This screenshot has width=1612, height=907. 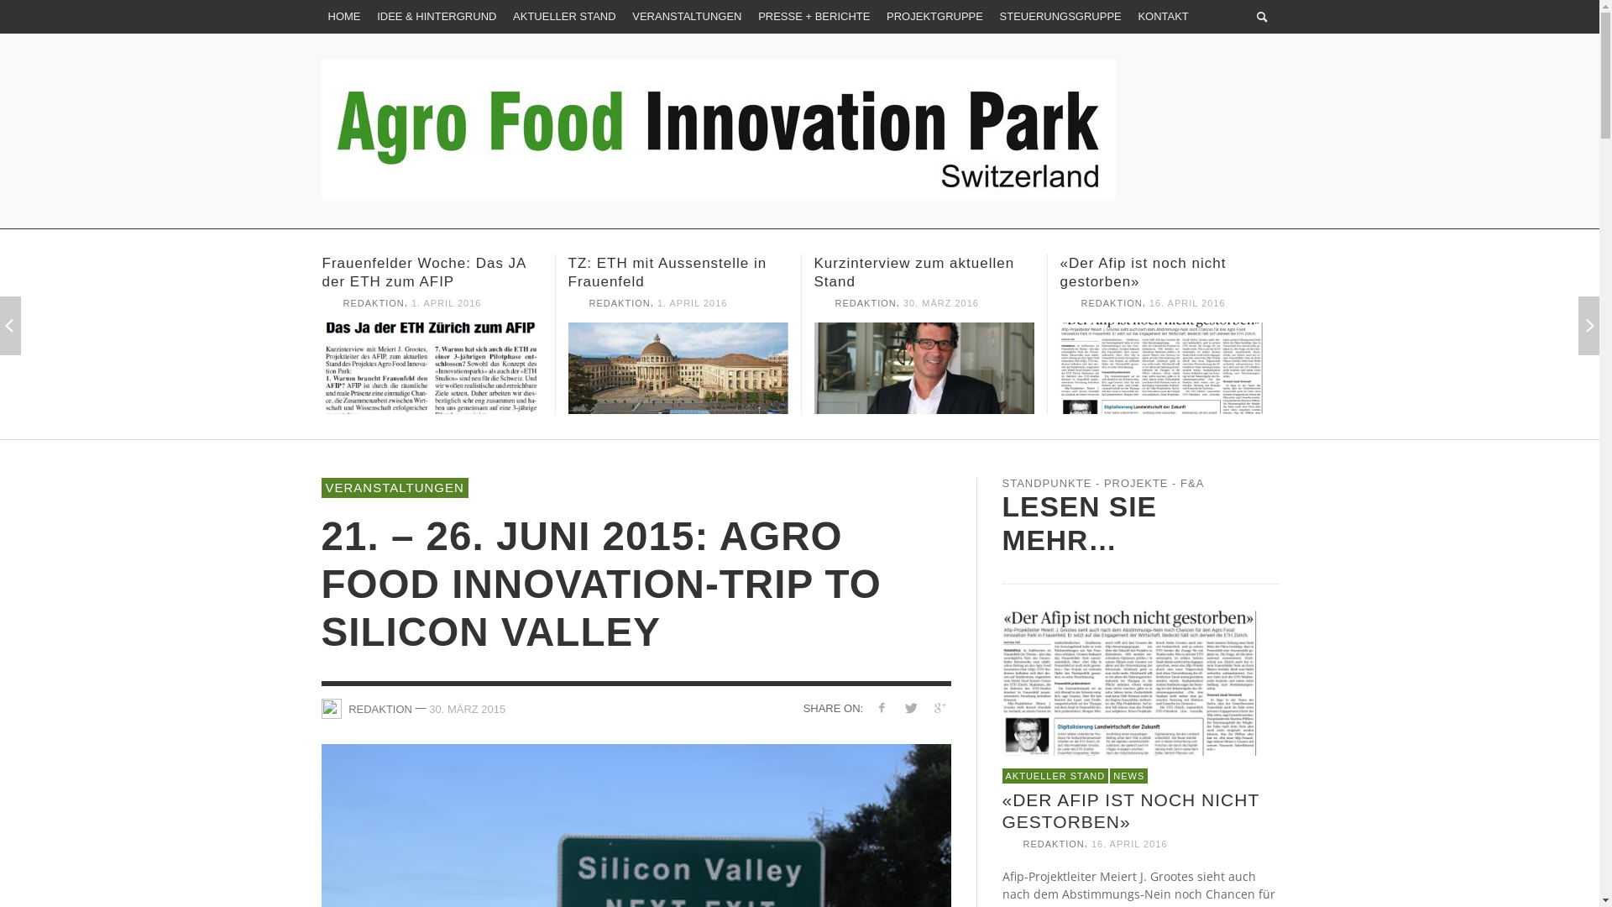 What do you see at coordinates (1061, 17) in the screenshot?
I see `STEUERUNGSGRUPPE` at bounding box center [1061, 17].